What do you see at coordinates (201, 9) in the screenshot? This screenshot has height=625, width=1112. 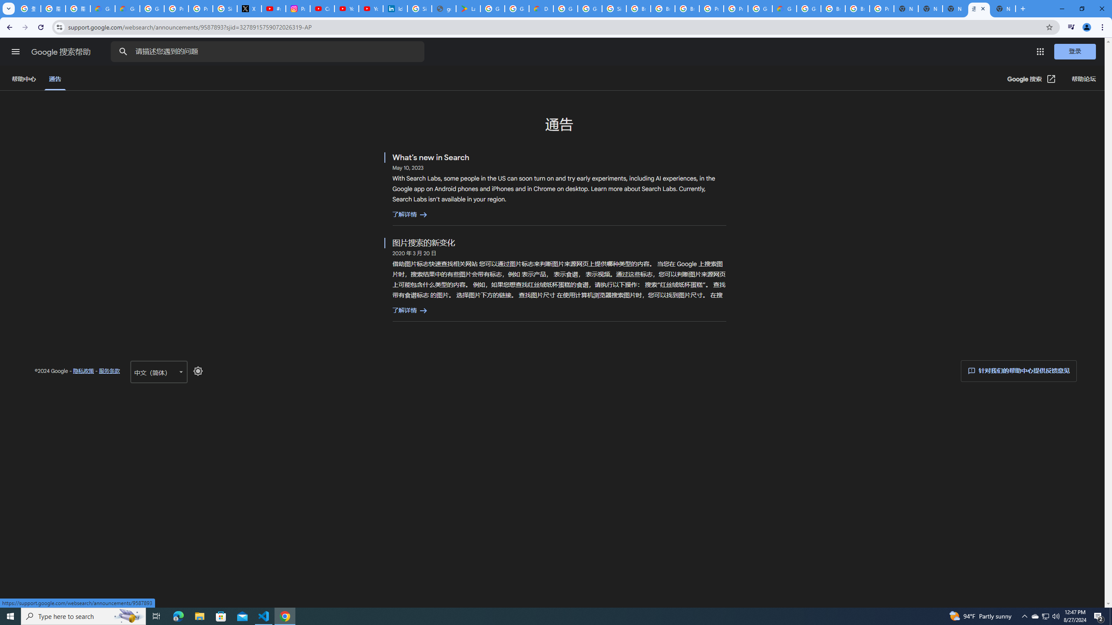 I see `Privacy Help Center - Policies Help` at bounding box center [201, 9].